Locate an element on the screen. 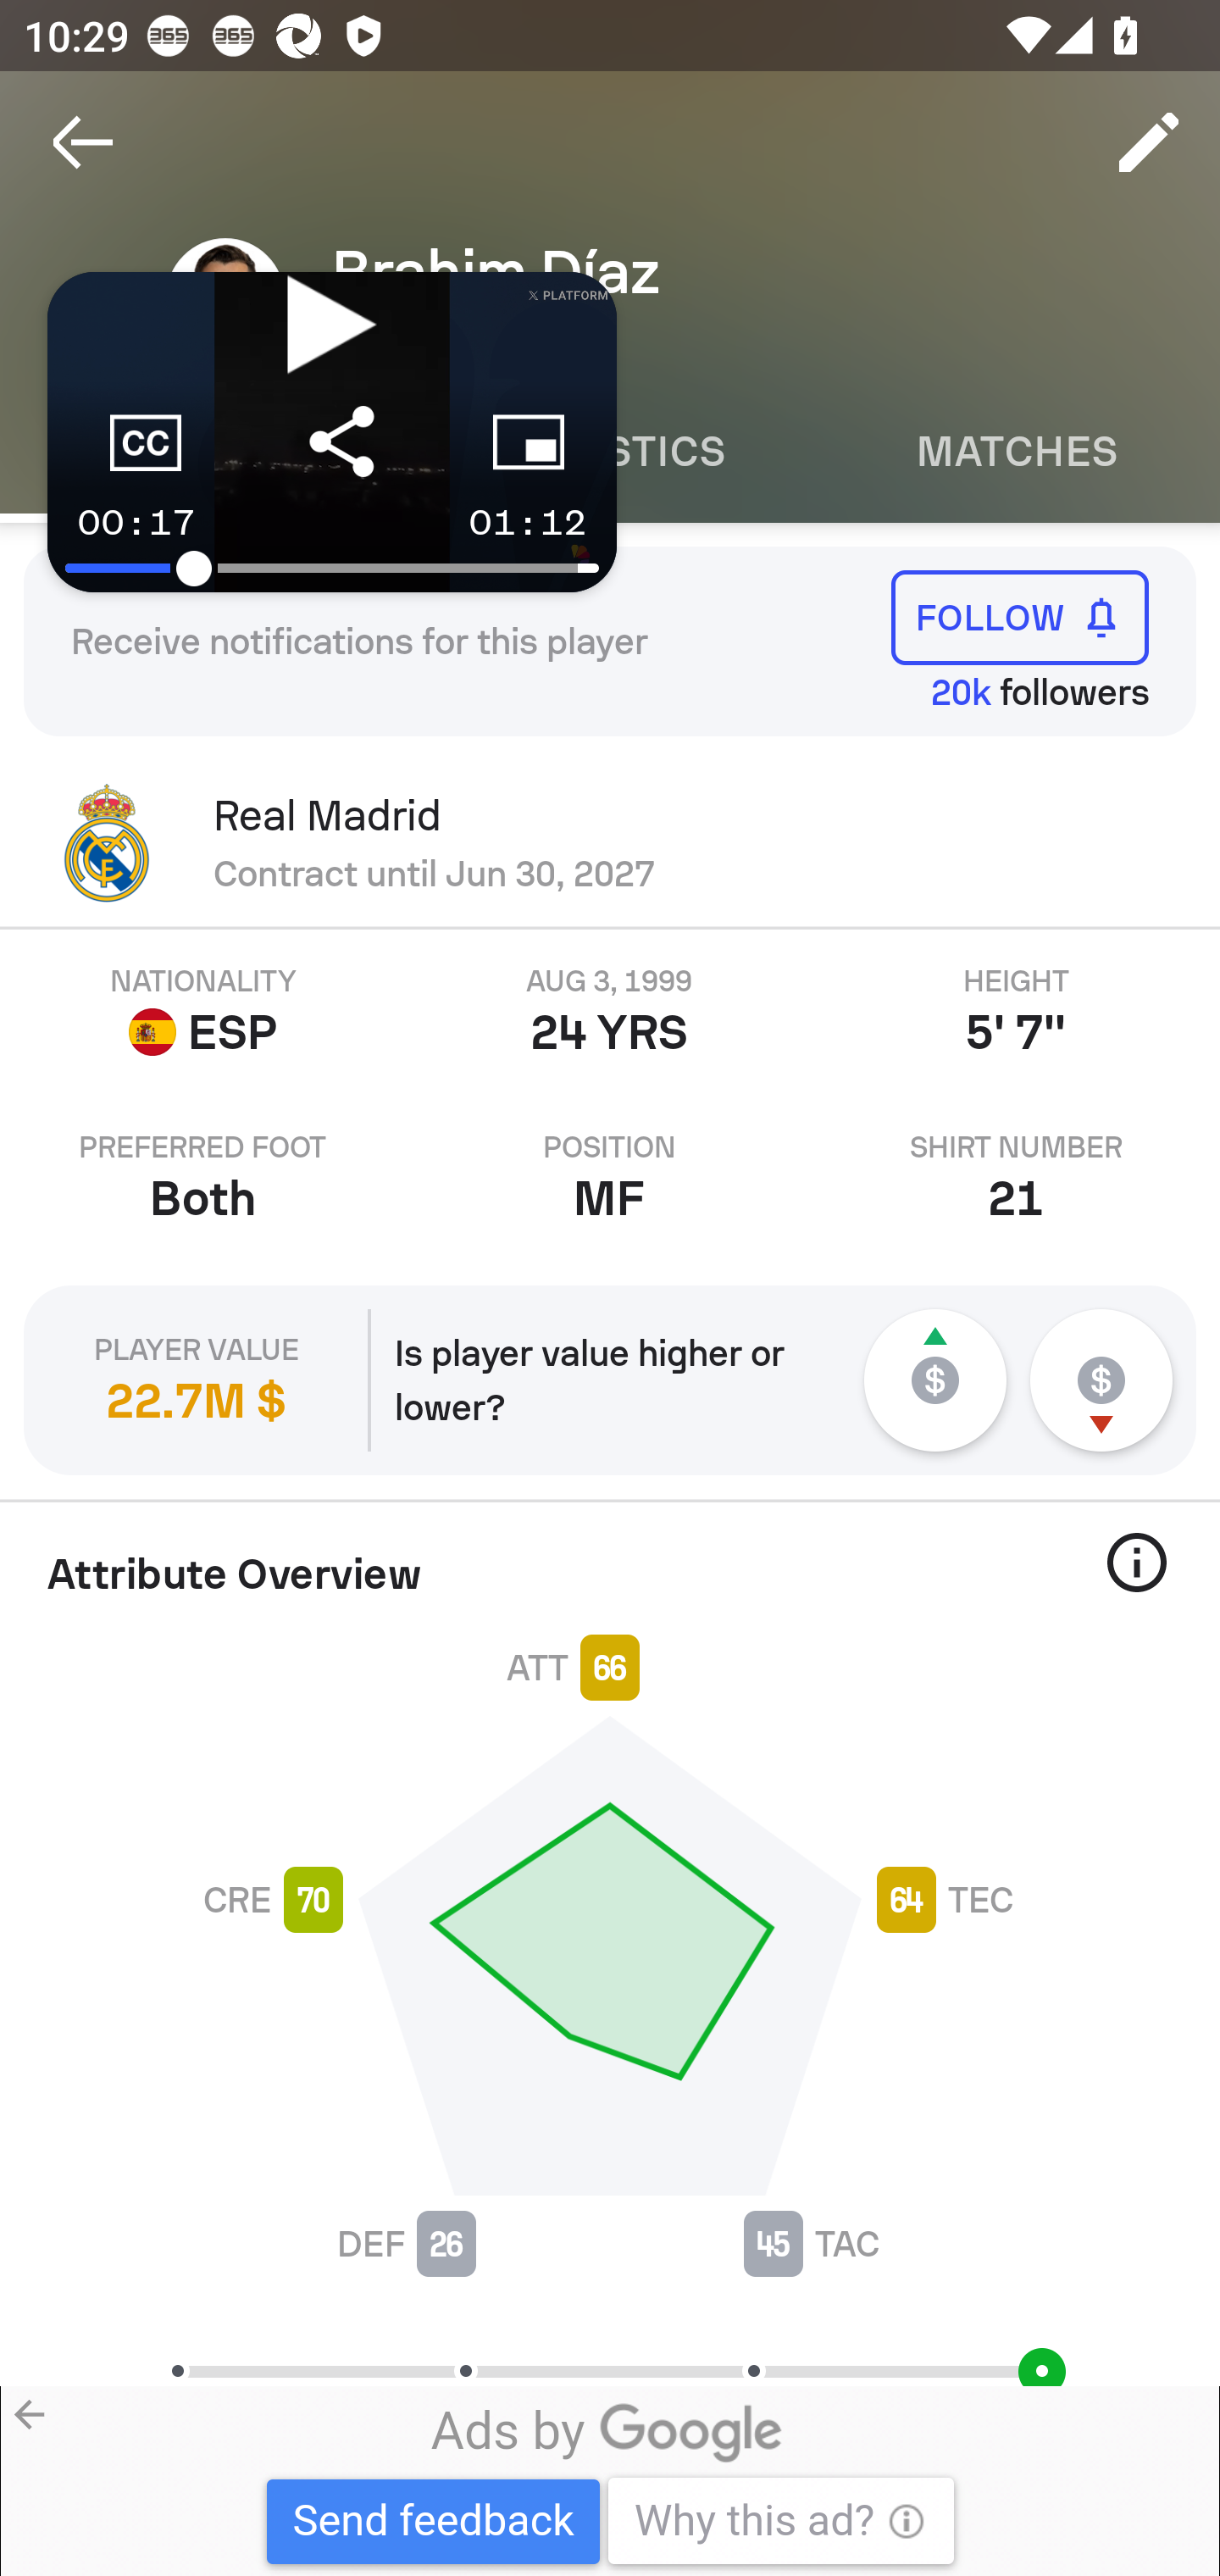 This screenshot has height=2576, width=1220. Real Madrid Contract until Jun 30, 2027 is located at coordinates (610, 843).